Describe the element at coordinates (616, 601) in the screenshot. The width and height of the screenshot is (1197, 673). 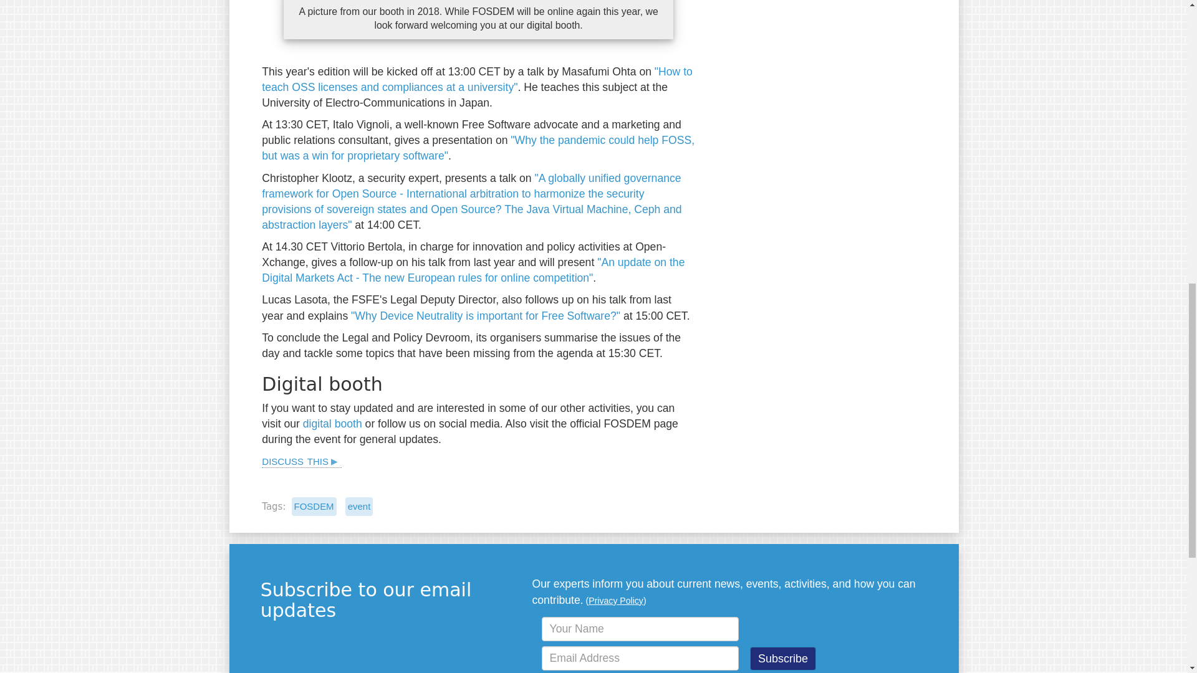
I see `Privacy Policy` at that location.